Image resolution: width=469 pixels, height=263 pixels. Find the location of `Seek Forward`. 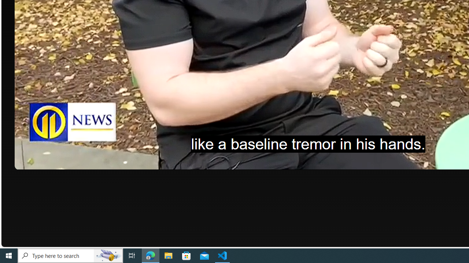

Seek Forward is located at coordinates (55, 161).